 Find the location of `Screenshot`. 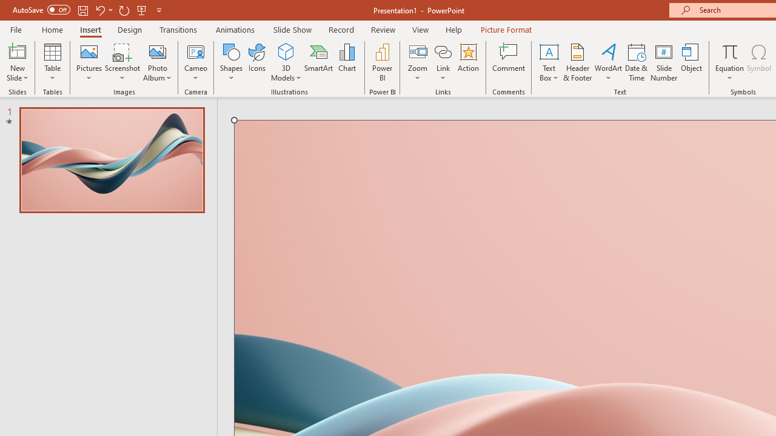

Screenshot is located at coordinates (122, 62).